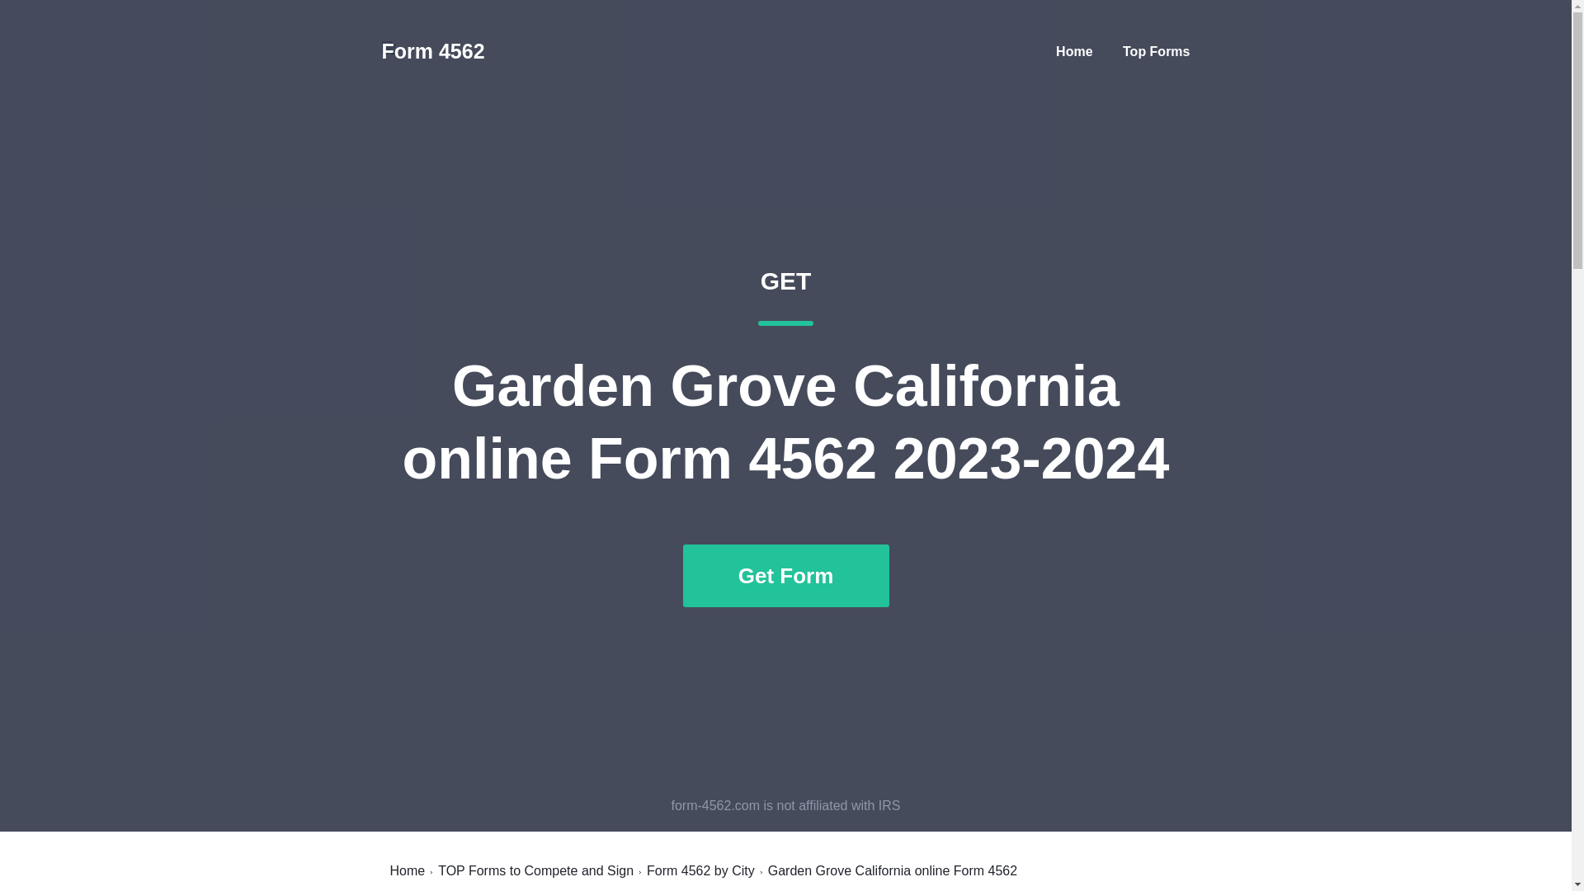  What do you see at coordinates (1156, 51) in the screenshot?
I see `Top Forms` at bounding box center [1156, 51].